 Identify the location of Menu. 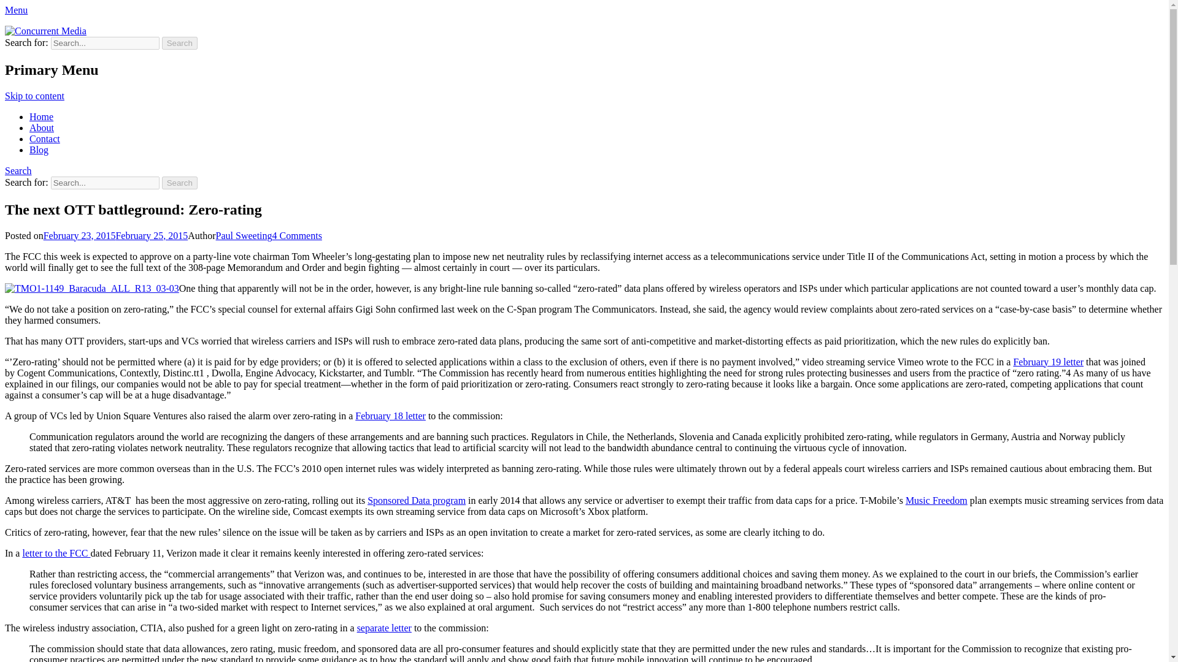
(16, 10).